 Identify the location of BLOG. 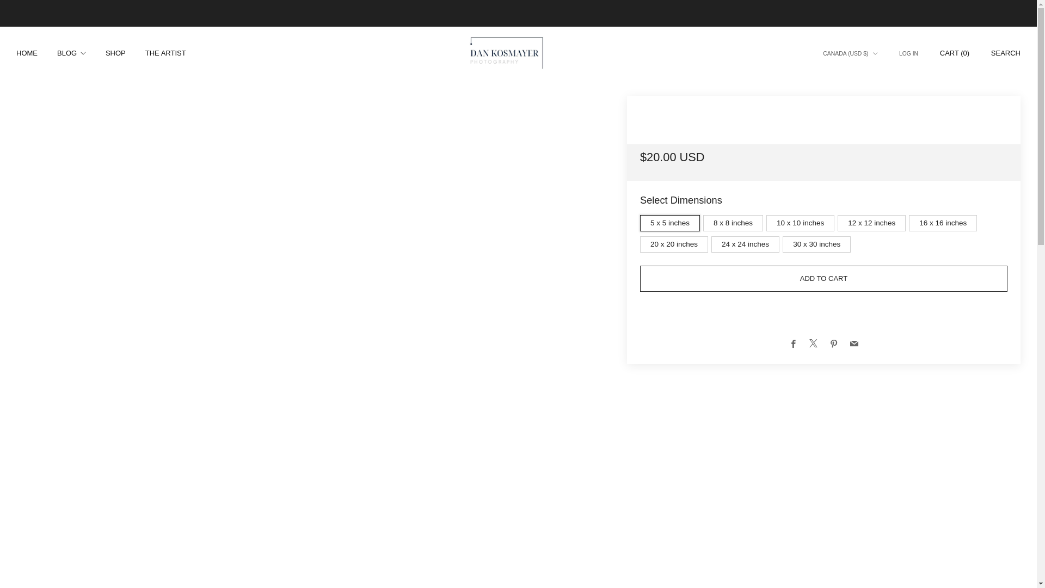
(71, 53).